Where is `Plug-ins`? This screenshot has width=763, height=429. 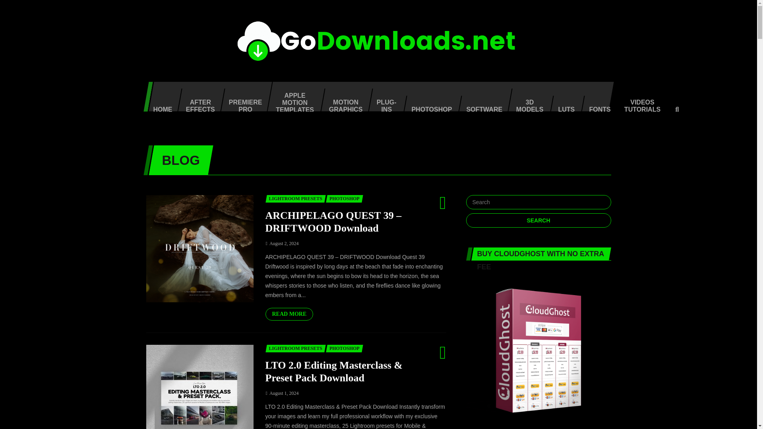 Plug-ins is located at coordinates (384, 103).